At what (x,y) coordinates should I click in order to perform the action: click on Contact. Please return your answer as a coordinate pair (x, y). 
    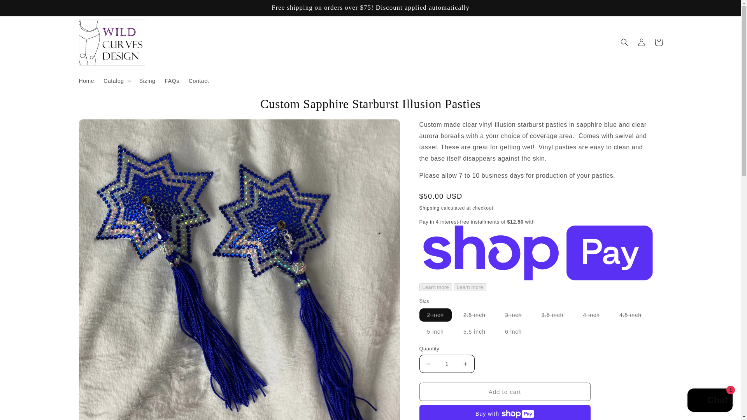
    Looking at the image, I should click on (198, 80).